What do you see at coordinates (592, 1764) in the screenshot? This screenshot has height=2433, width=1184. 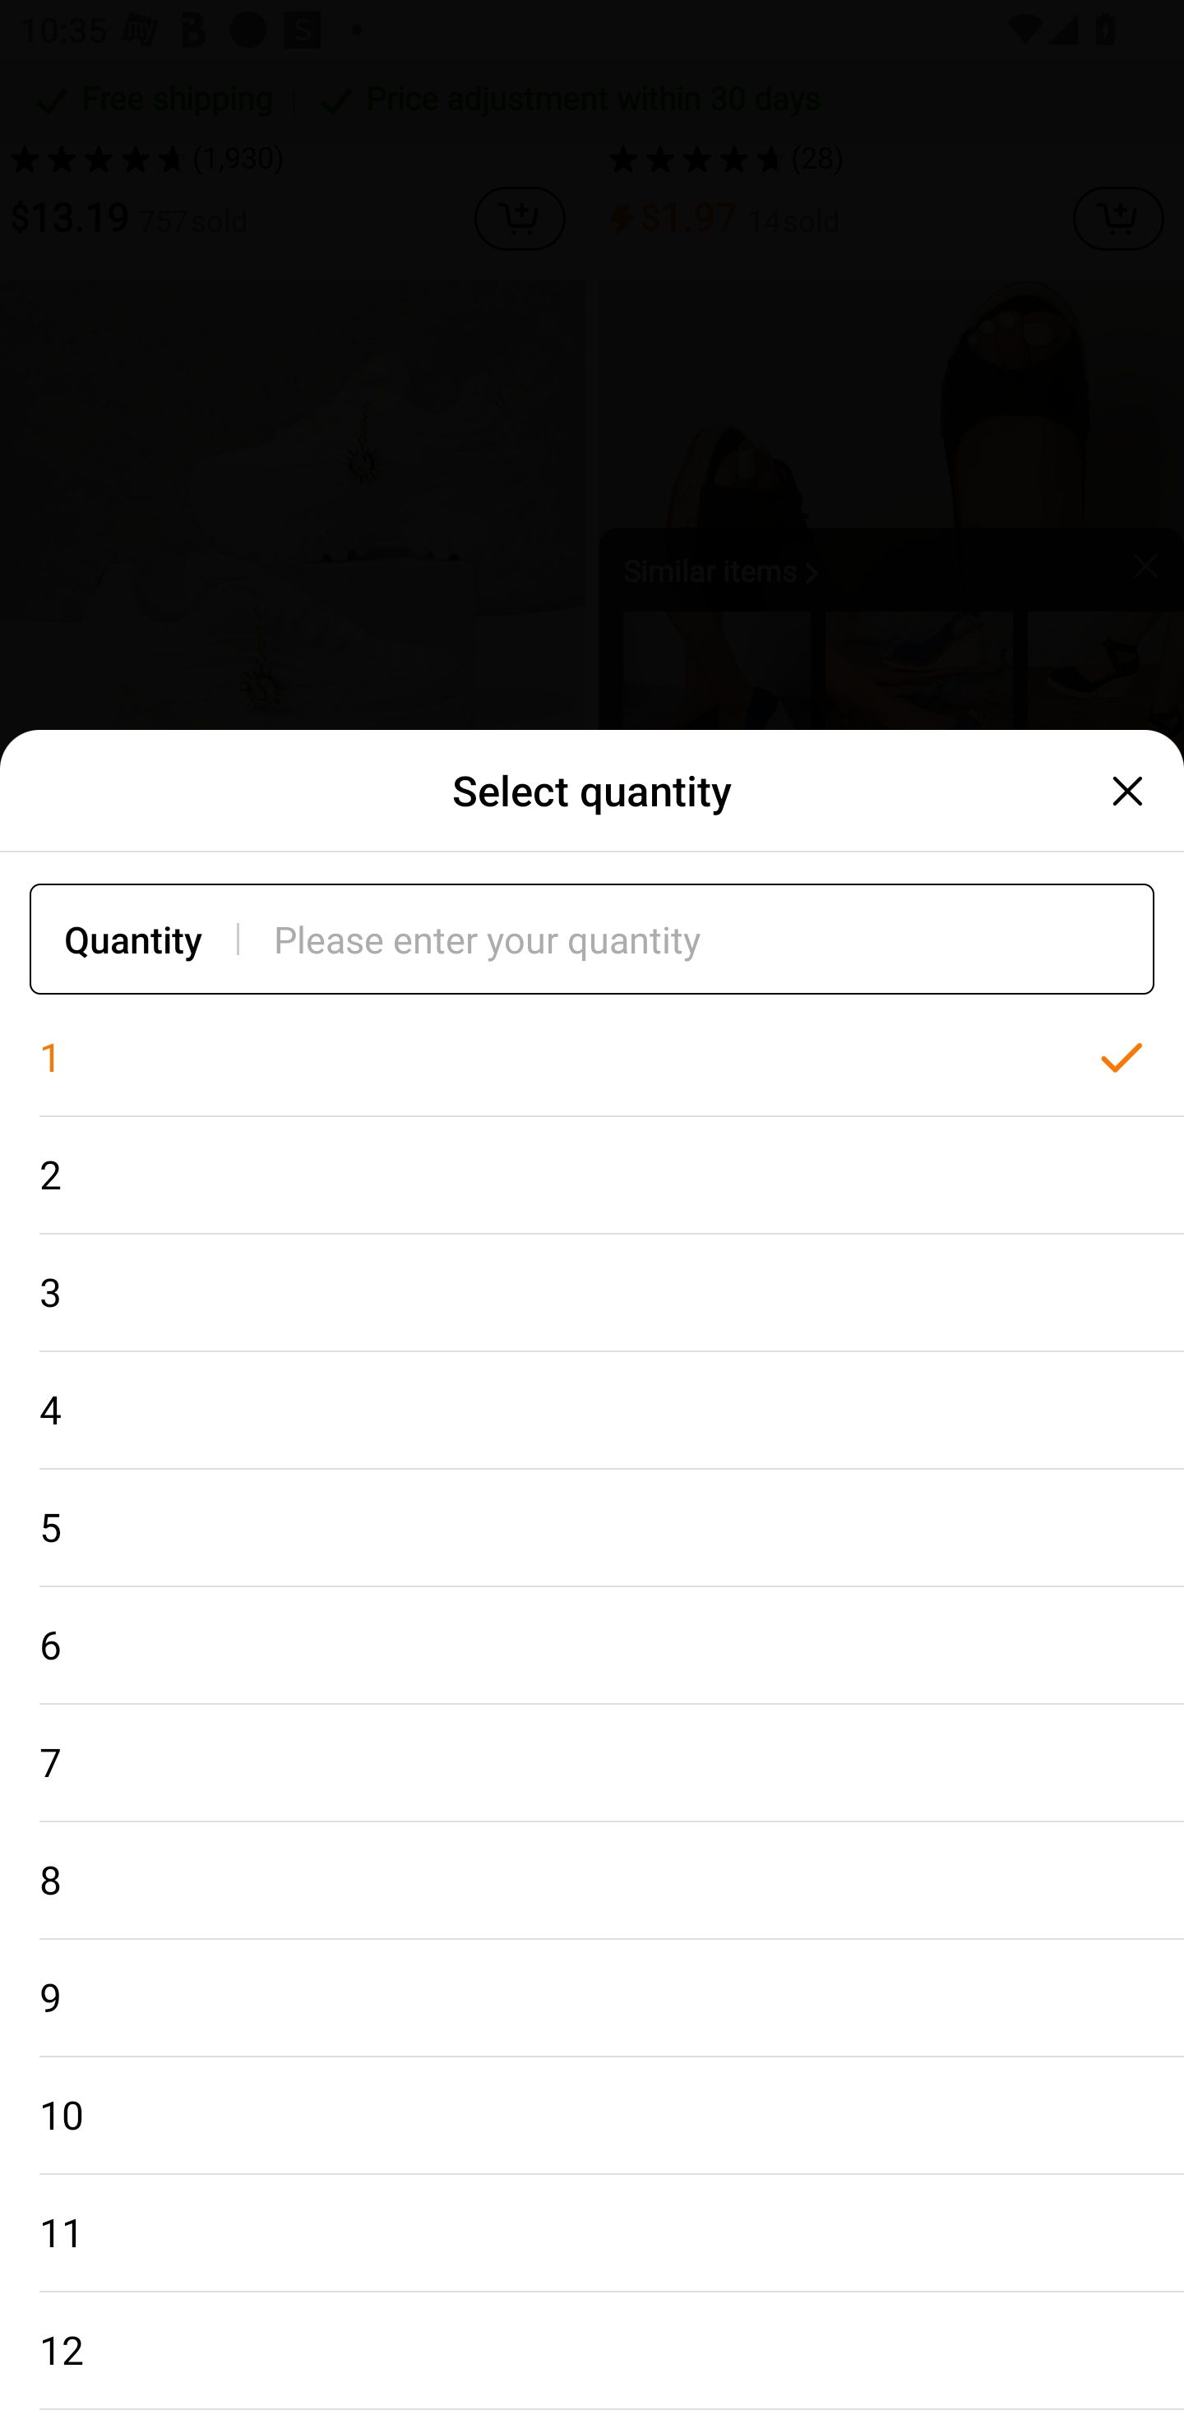 I see `7` at bounding box center [592, 1764].